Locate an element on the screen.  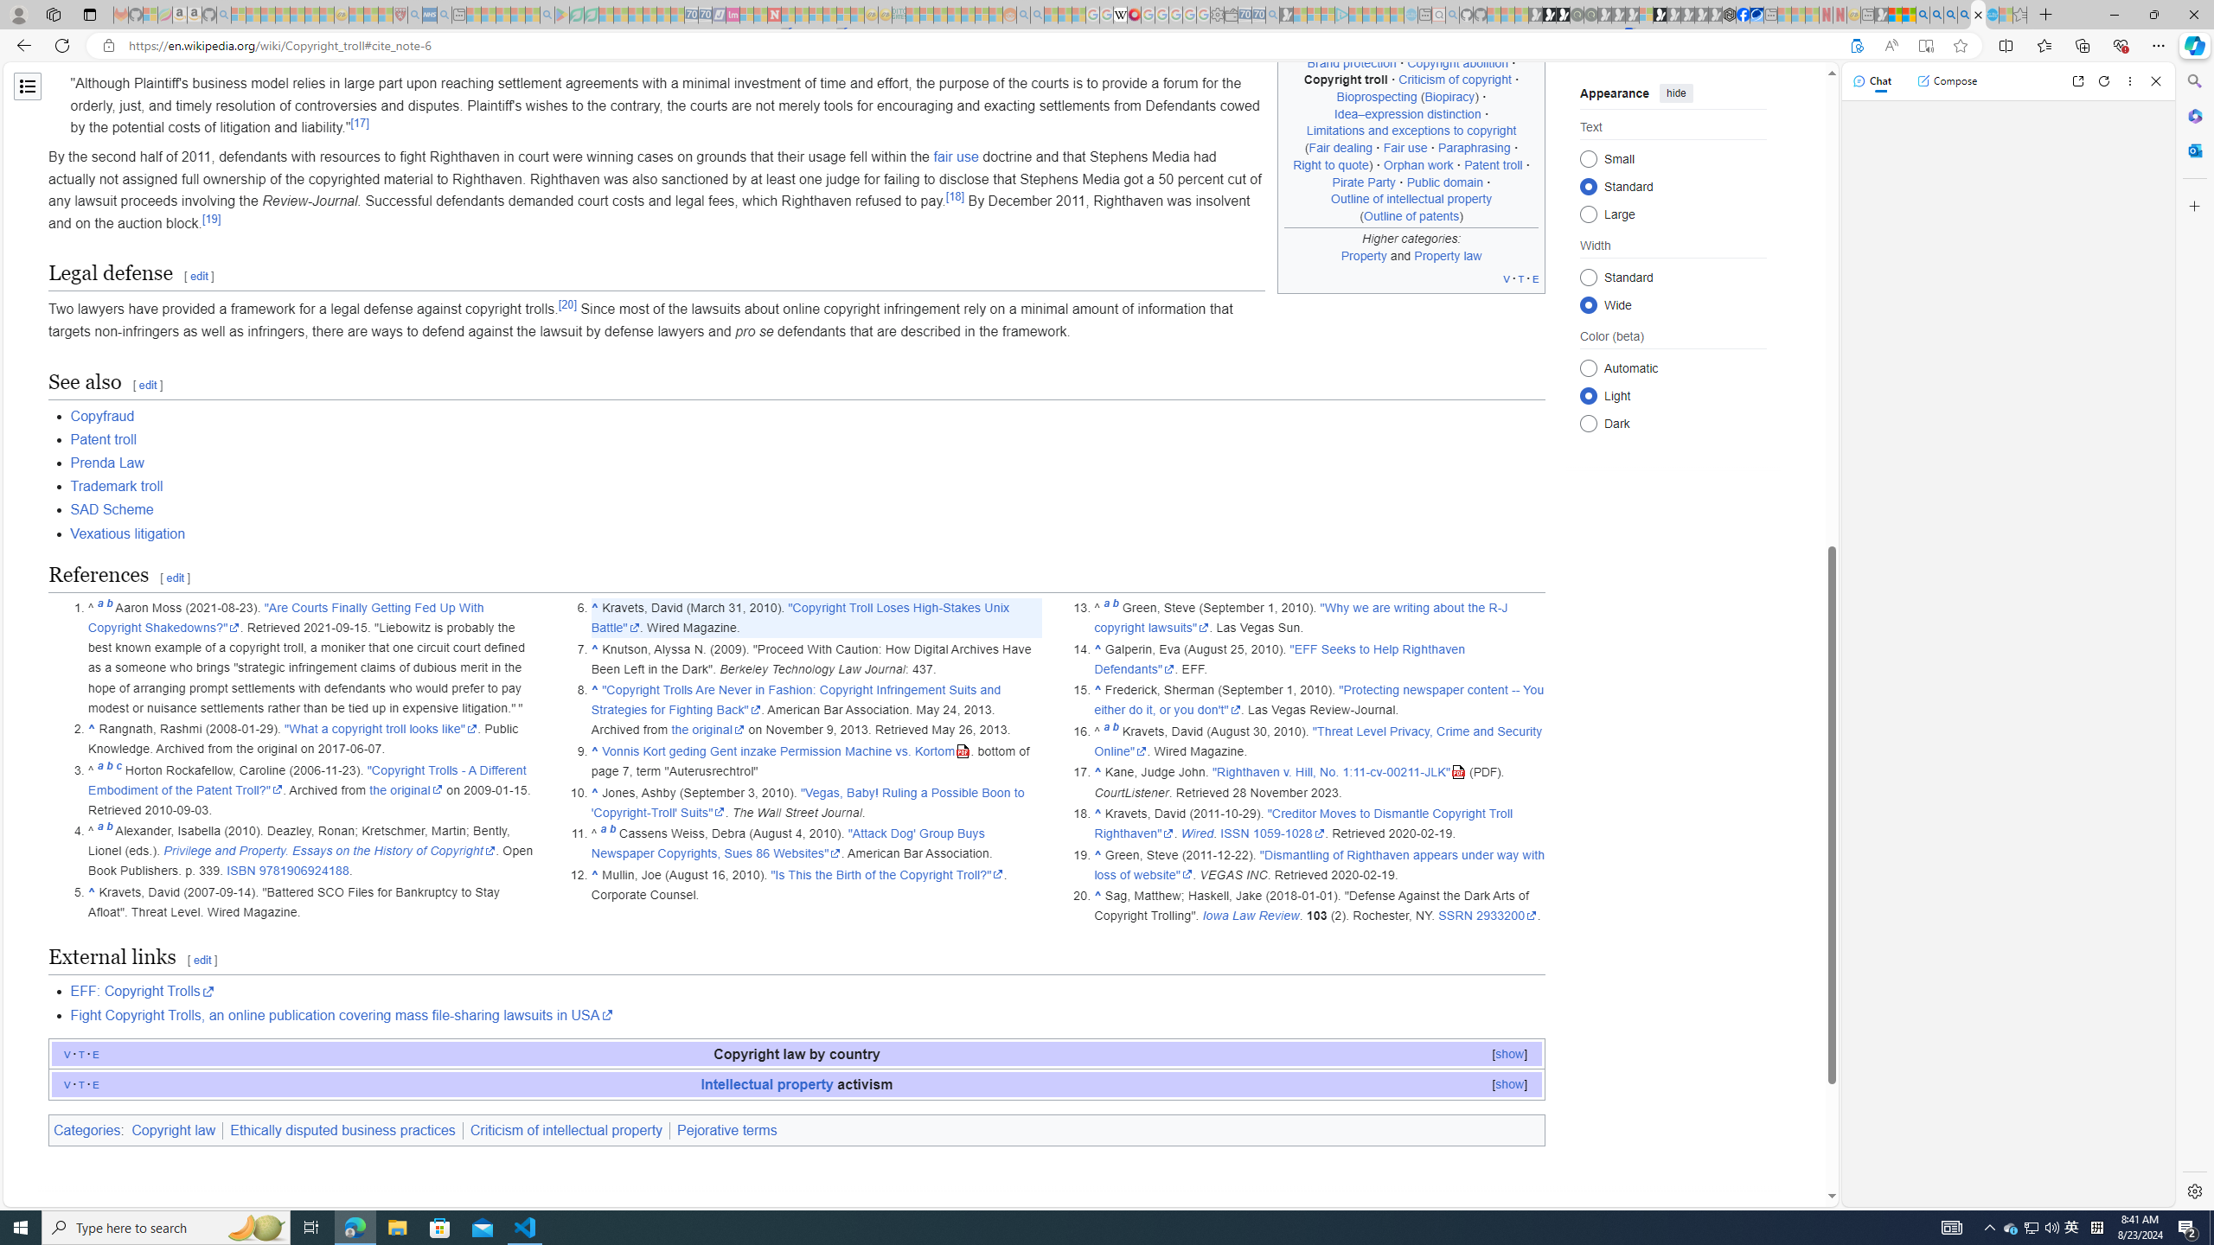
Copyright law is located at coordinates (173, 1129).